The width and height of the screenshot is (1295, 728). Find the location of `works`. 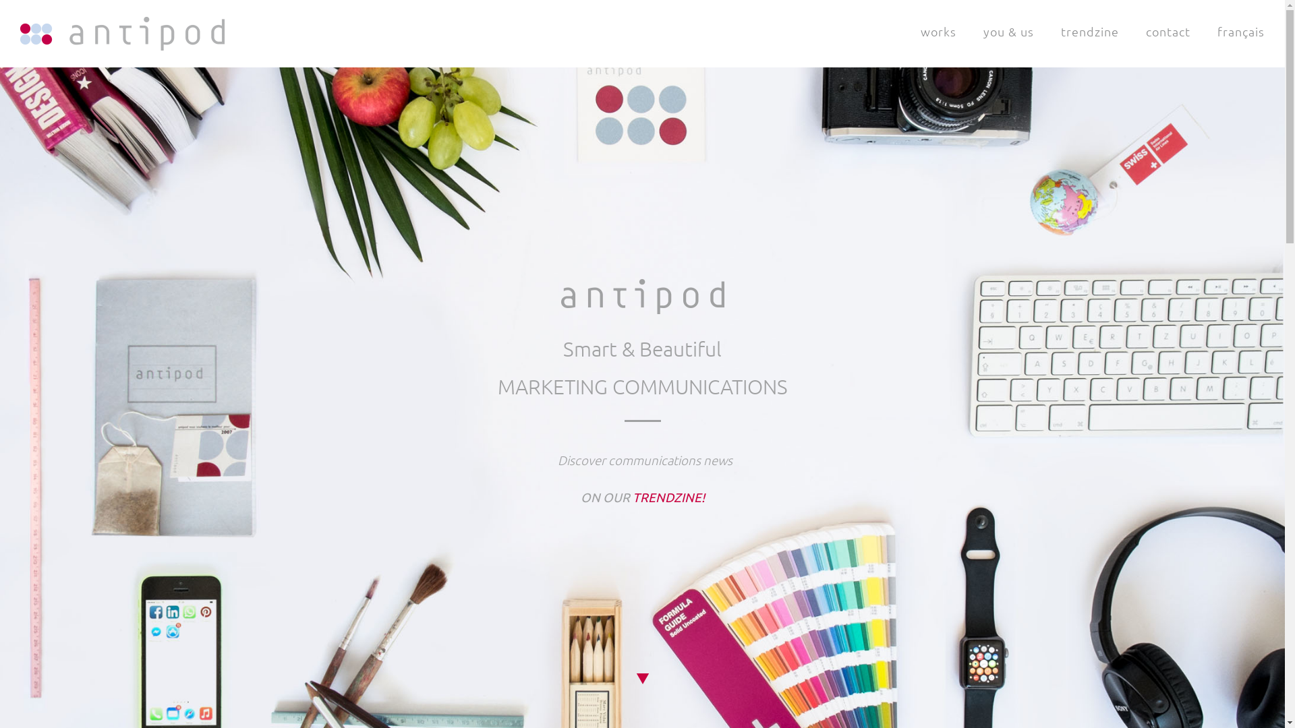

works is located at coordinates (939, 31).